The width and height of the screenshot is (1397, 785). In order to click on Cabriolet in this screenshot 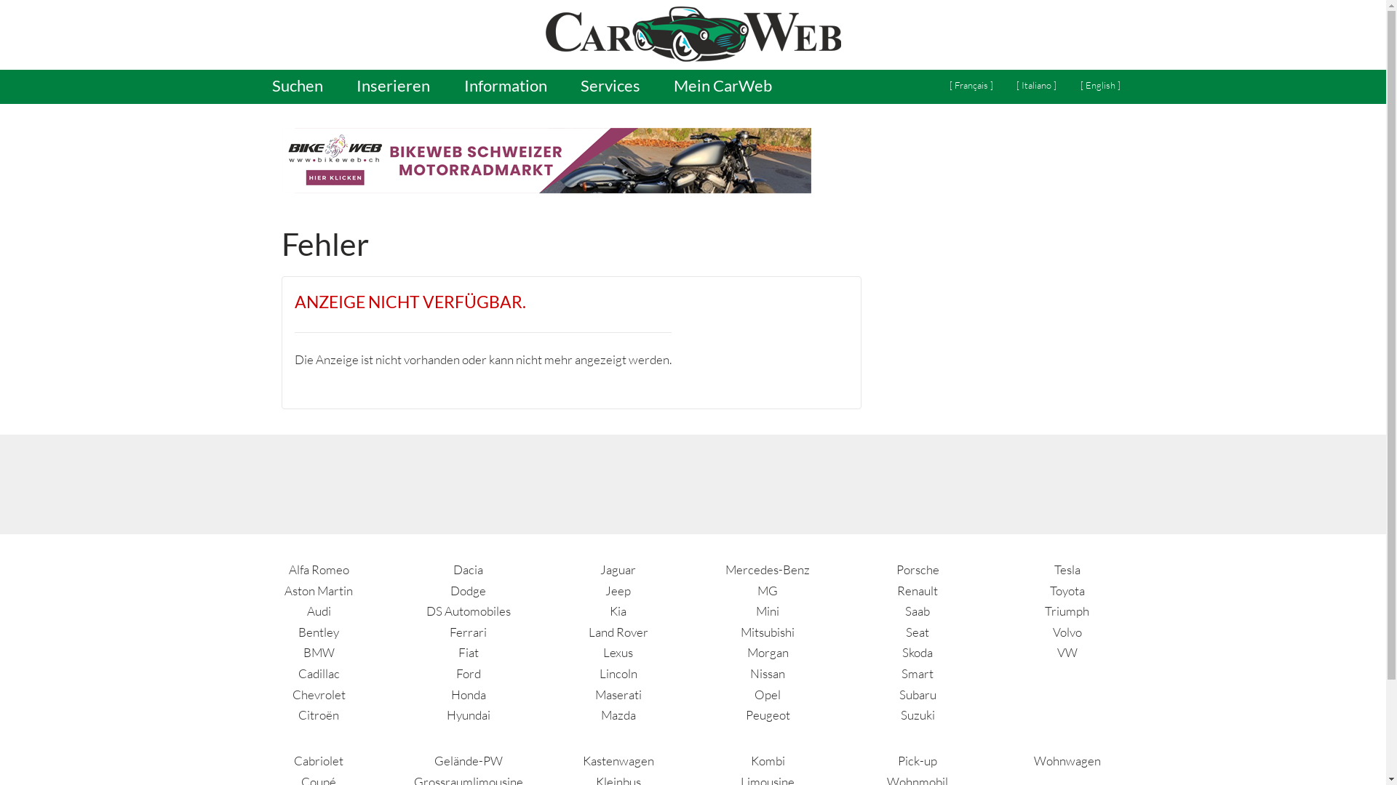, I will do `click(319, 760)`.